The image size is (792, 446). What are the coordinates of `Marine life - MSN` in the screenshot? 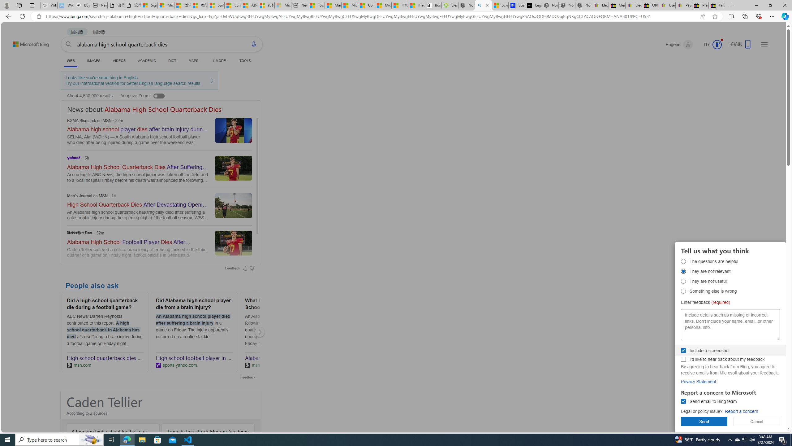 It's located at (333, 5).